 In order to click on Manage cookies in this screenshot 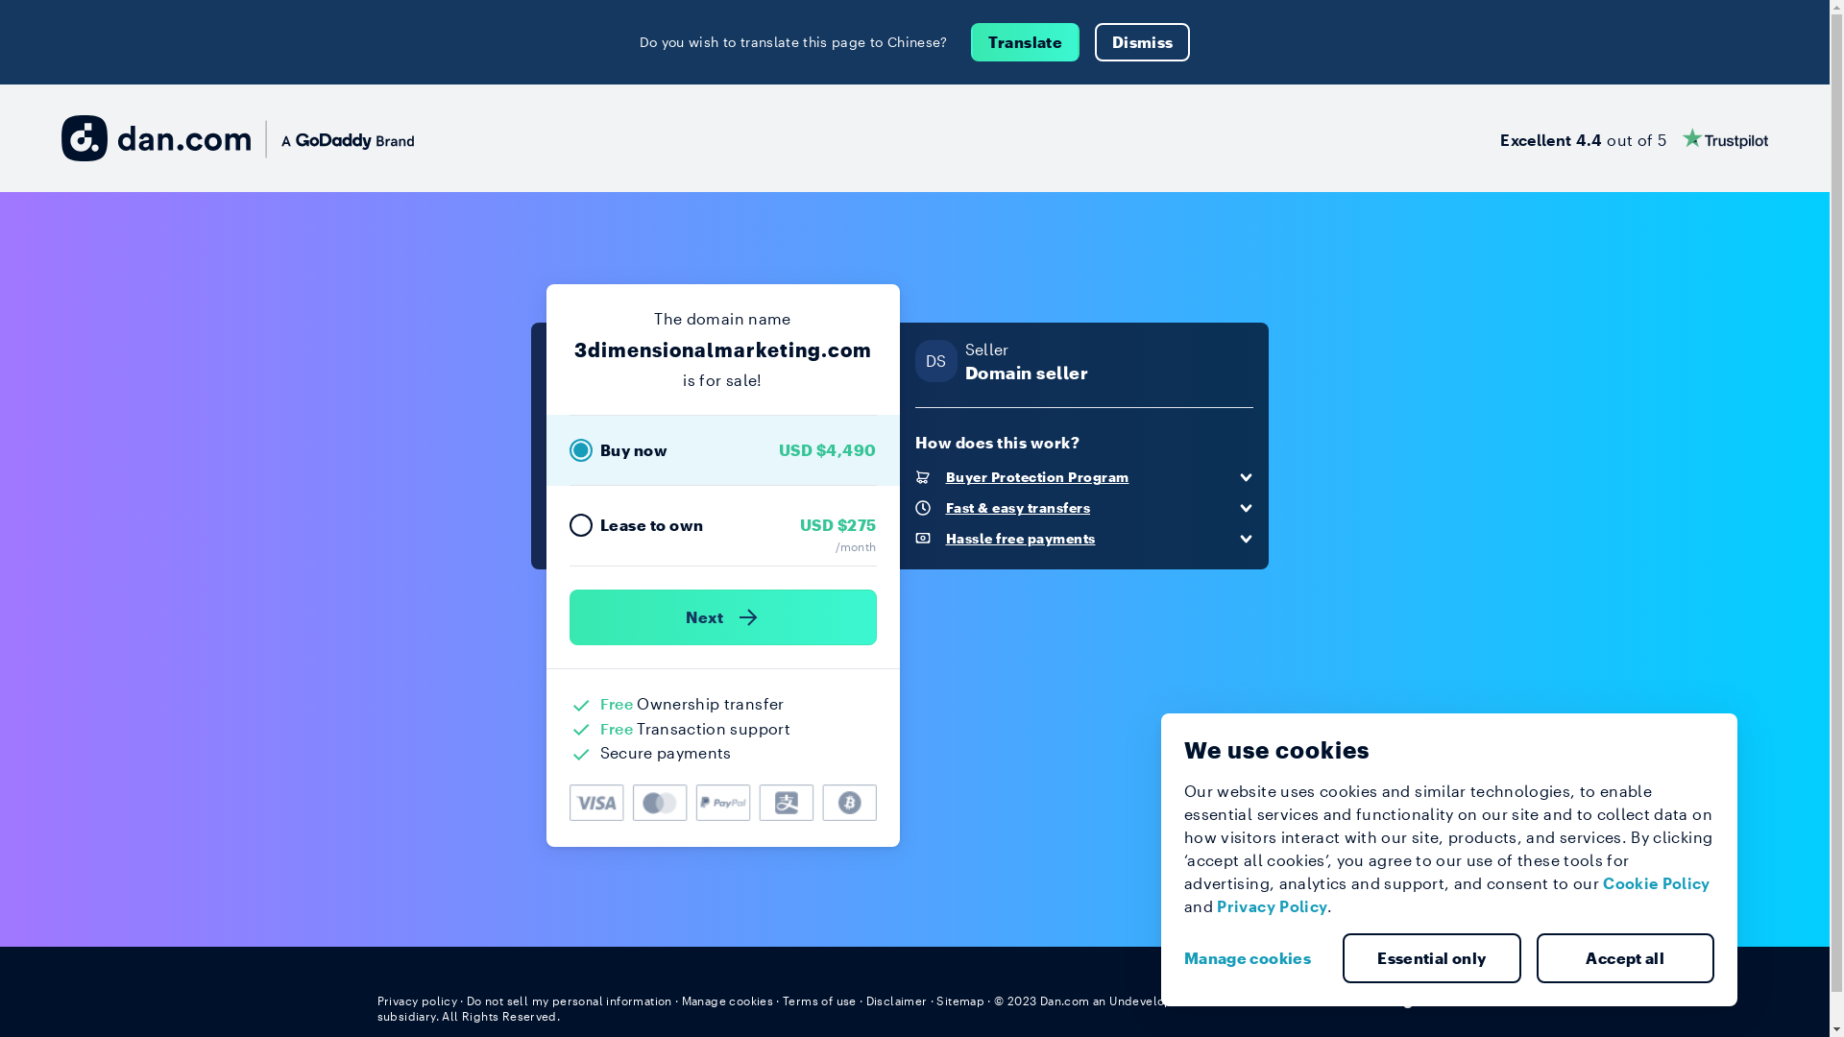, I will do `click(728, 1001)`.